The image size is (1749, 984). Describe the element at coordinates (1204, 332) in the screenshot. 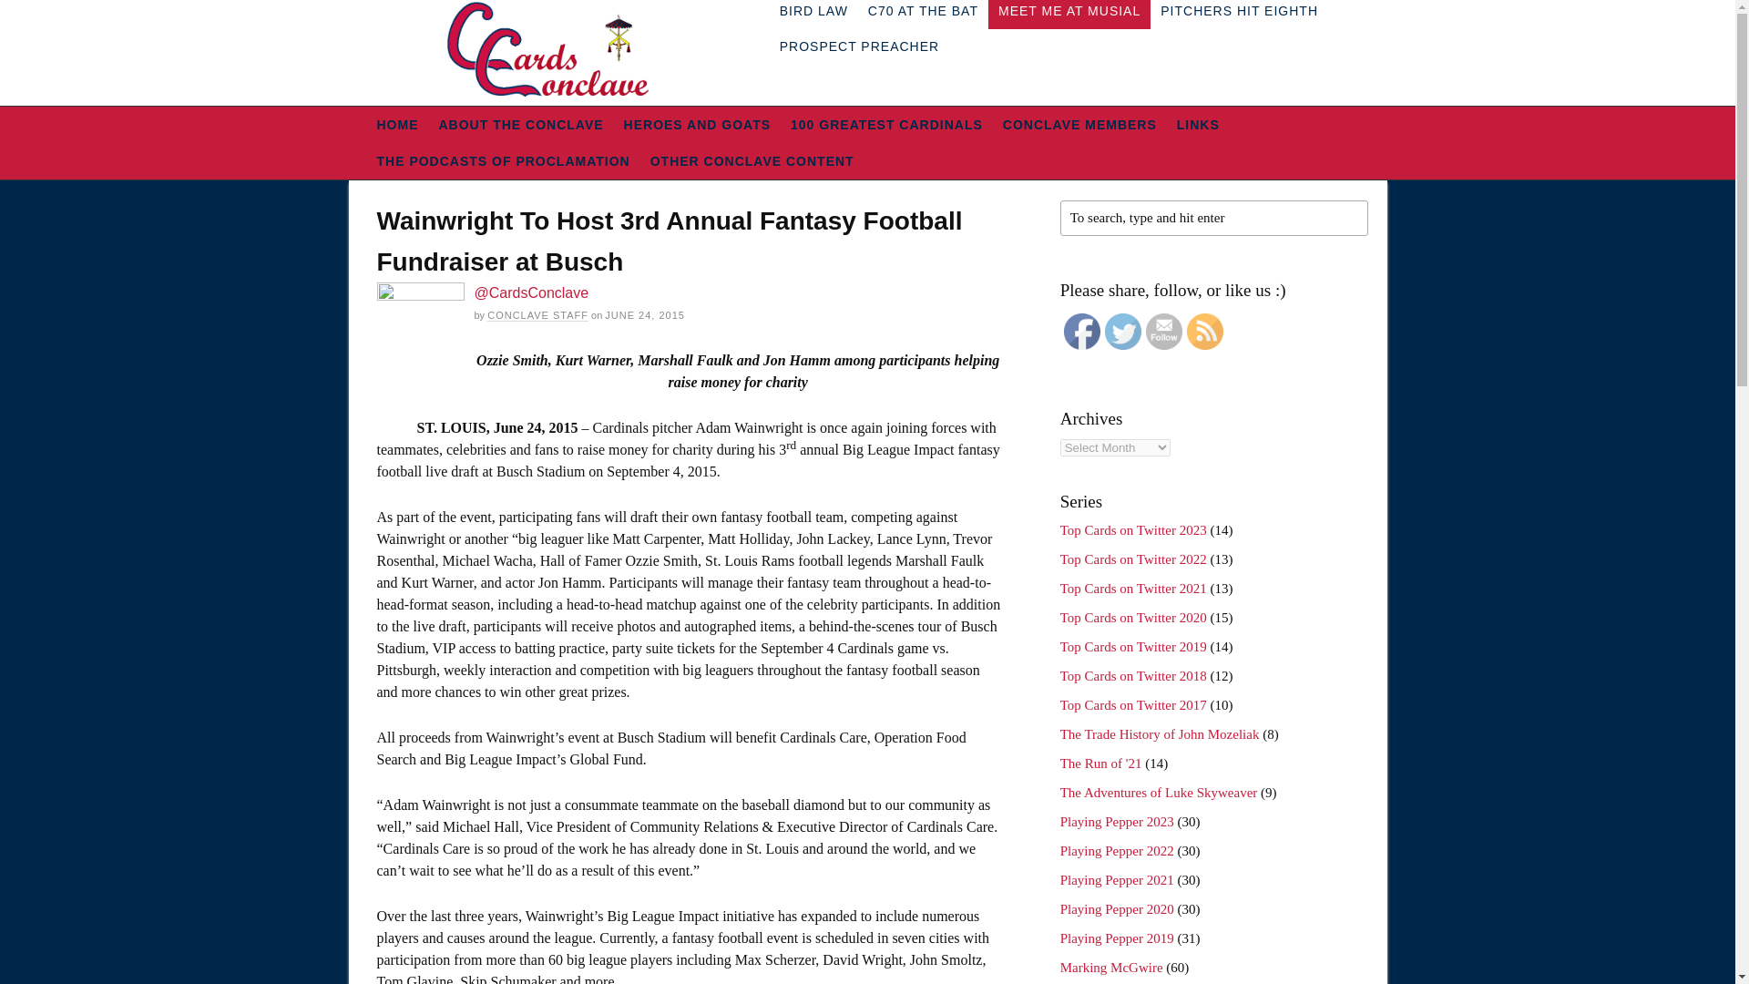

I see `RSS` at that location.